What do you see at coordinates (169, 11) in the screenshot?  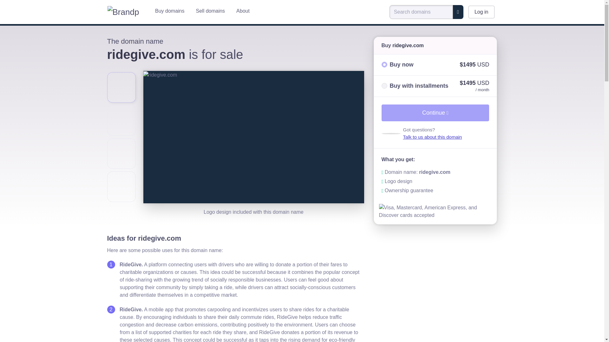 I see `Buy domains` at bounding box center [169, 11].